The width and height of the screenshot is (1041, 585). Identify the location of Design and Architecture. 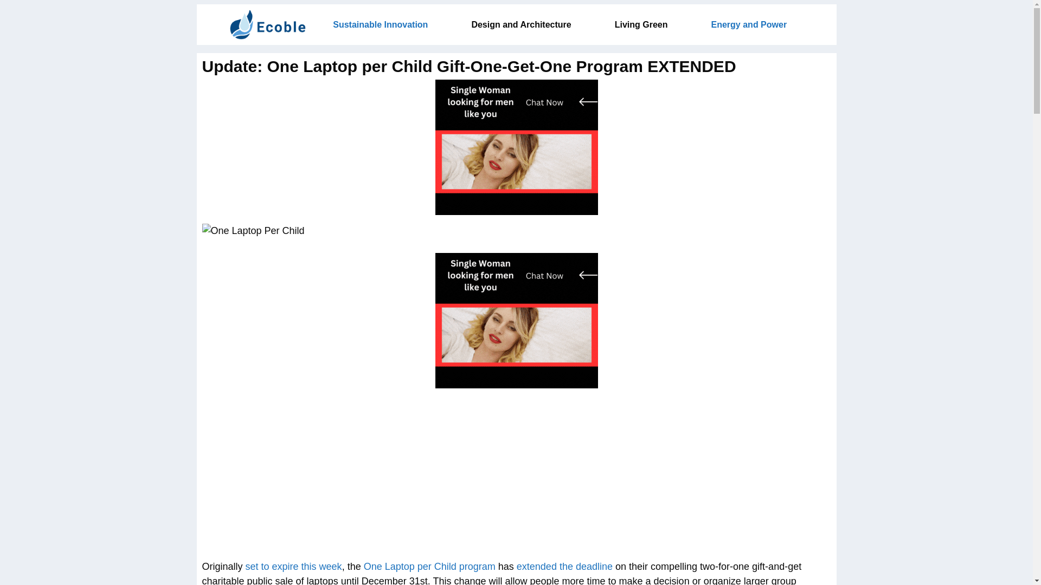
(520, 24).